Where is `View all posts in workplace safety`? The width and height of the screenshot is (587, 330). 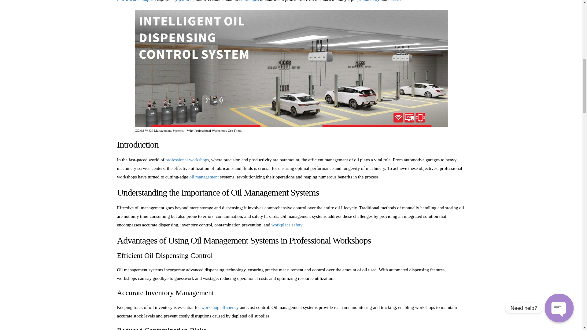 View all posts in workplace safety is located at coordinates (287, 225).